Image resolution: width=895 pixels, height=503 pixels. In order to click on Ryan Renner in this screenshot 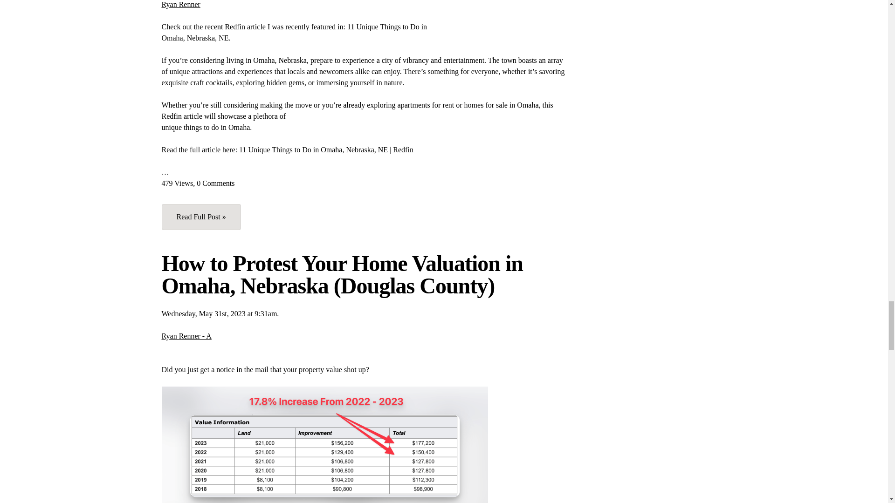, I will do `click(180, 5)`.